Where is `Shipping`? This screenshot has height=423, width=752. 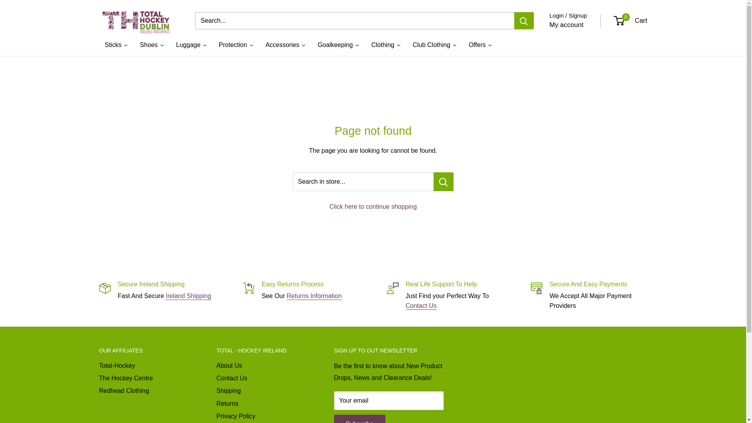
Shipping is located at coordinates (188, 296).